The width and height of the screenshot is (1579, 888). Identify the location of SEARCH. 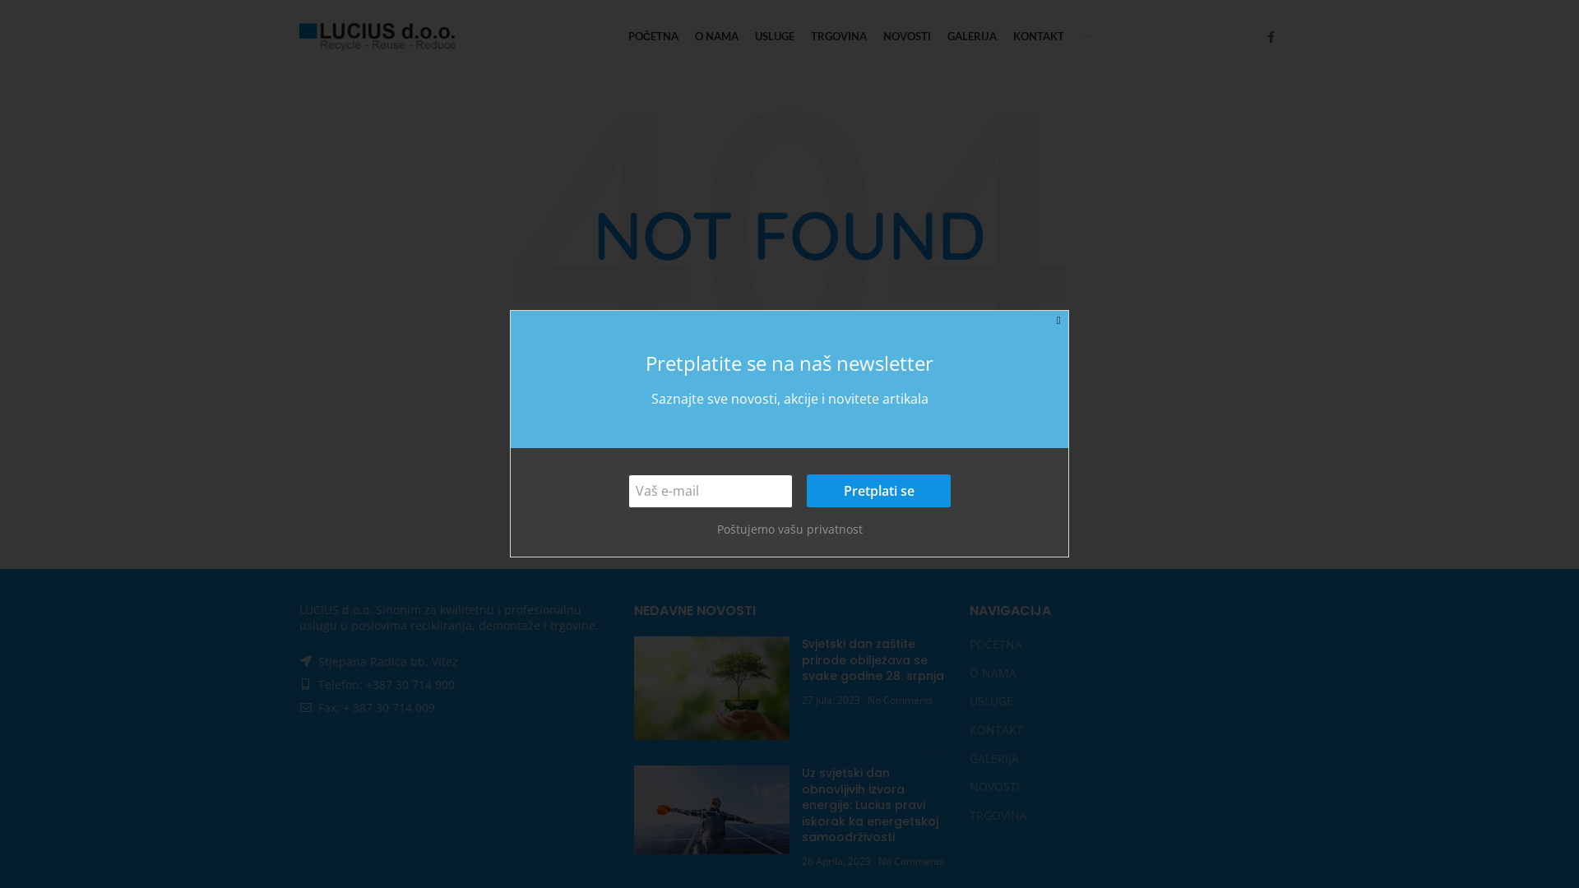
(932, 484).